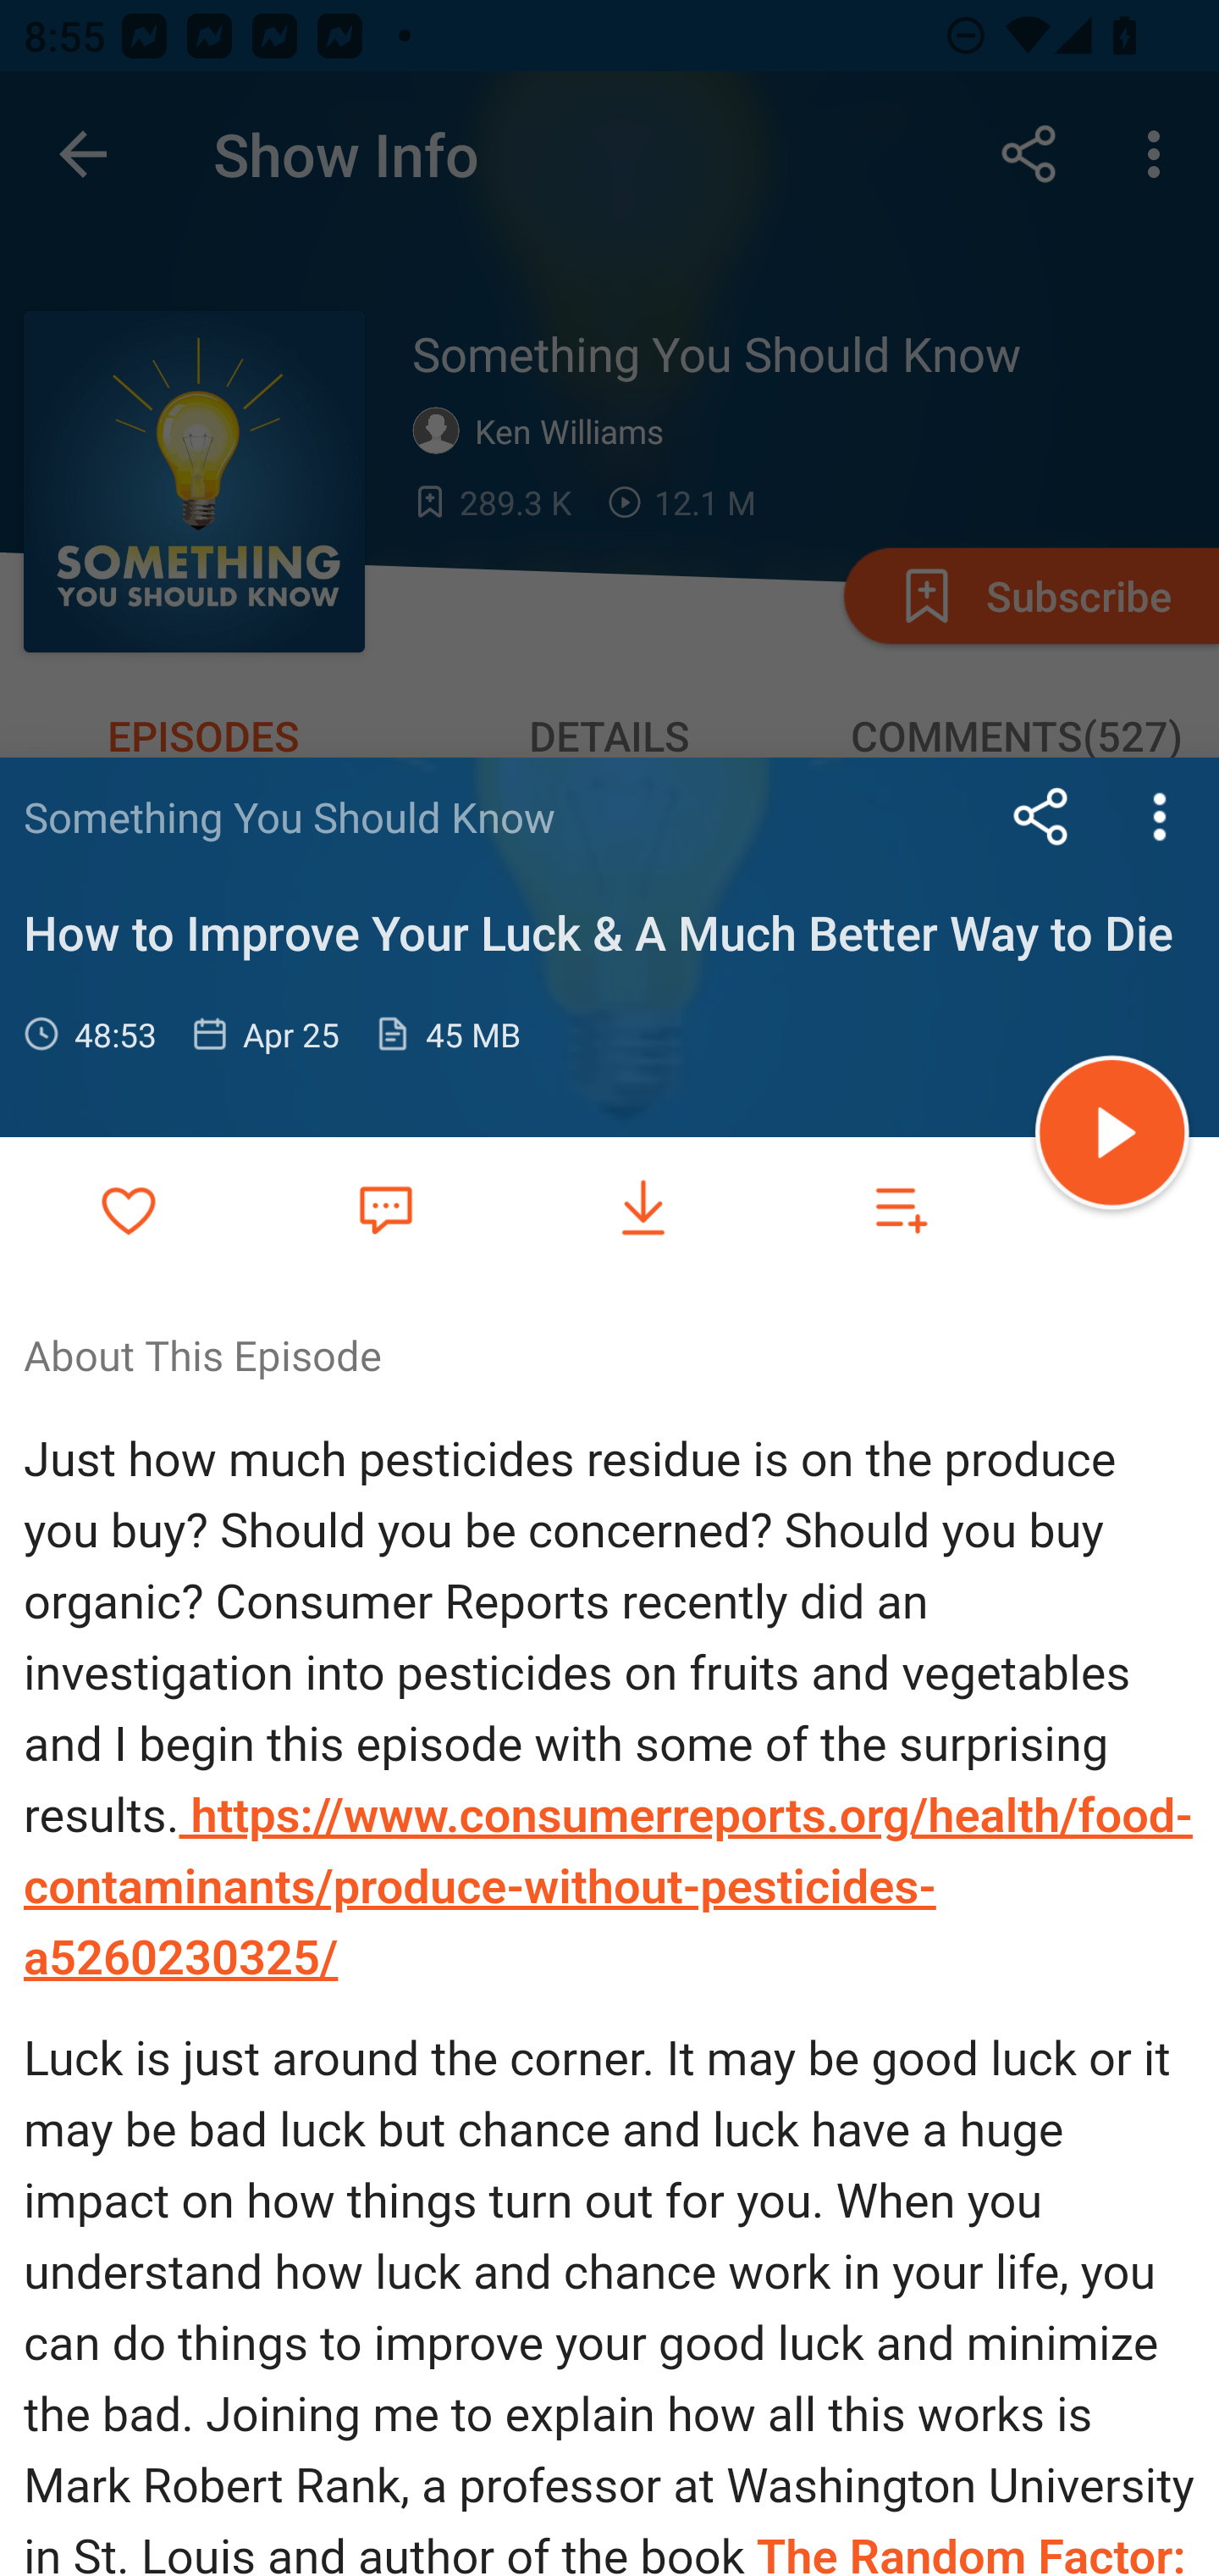 The height and width of the screenshot is (2576, 1219). Describe the element at coordinates (1112, 1137) in the screenshot. I see `Play` at that location.